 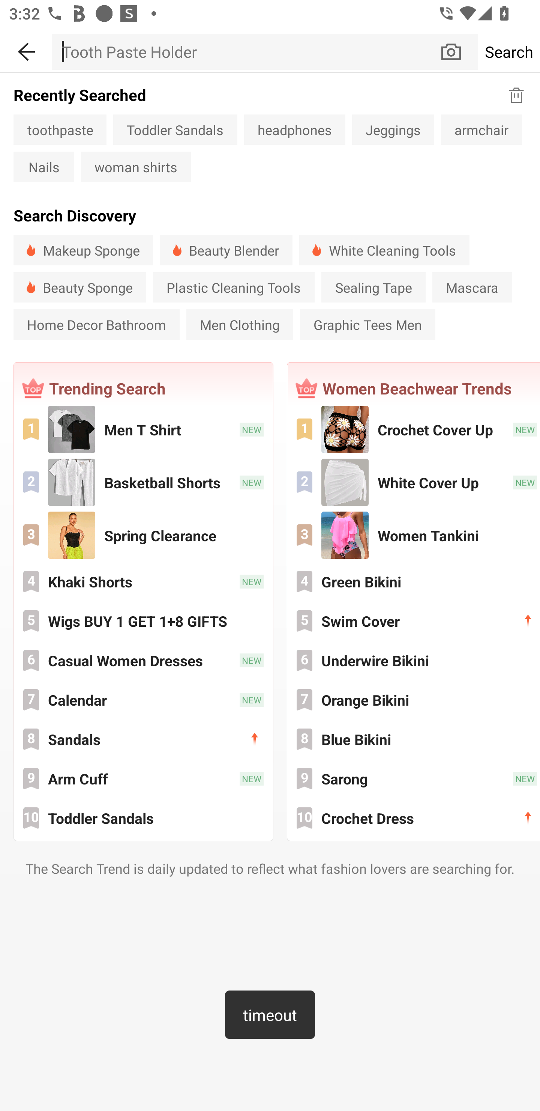 What do you see at coordinates (143, 778) in the screenshot?
I see `Arm Cuff 9 Arm Cuff NEW` at bounding box center [143, 778].